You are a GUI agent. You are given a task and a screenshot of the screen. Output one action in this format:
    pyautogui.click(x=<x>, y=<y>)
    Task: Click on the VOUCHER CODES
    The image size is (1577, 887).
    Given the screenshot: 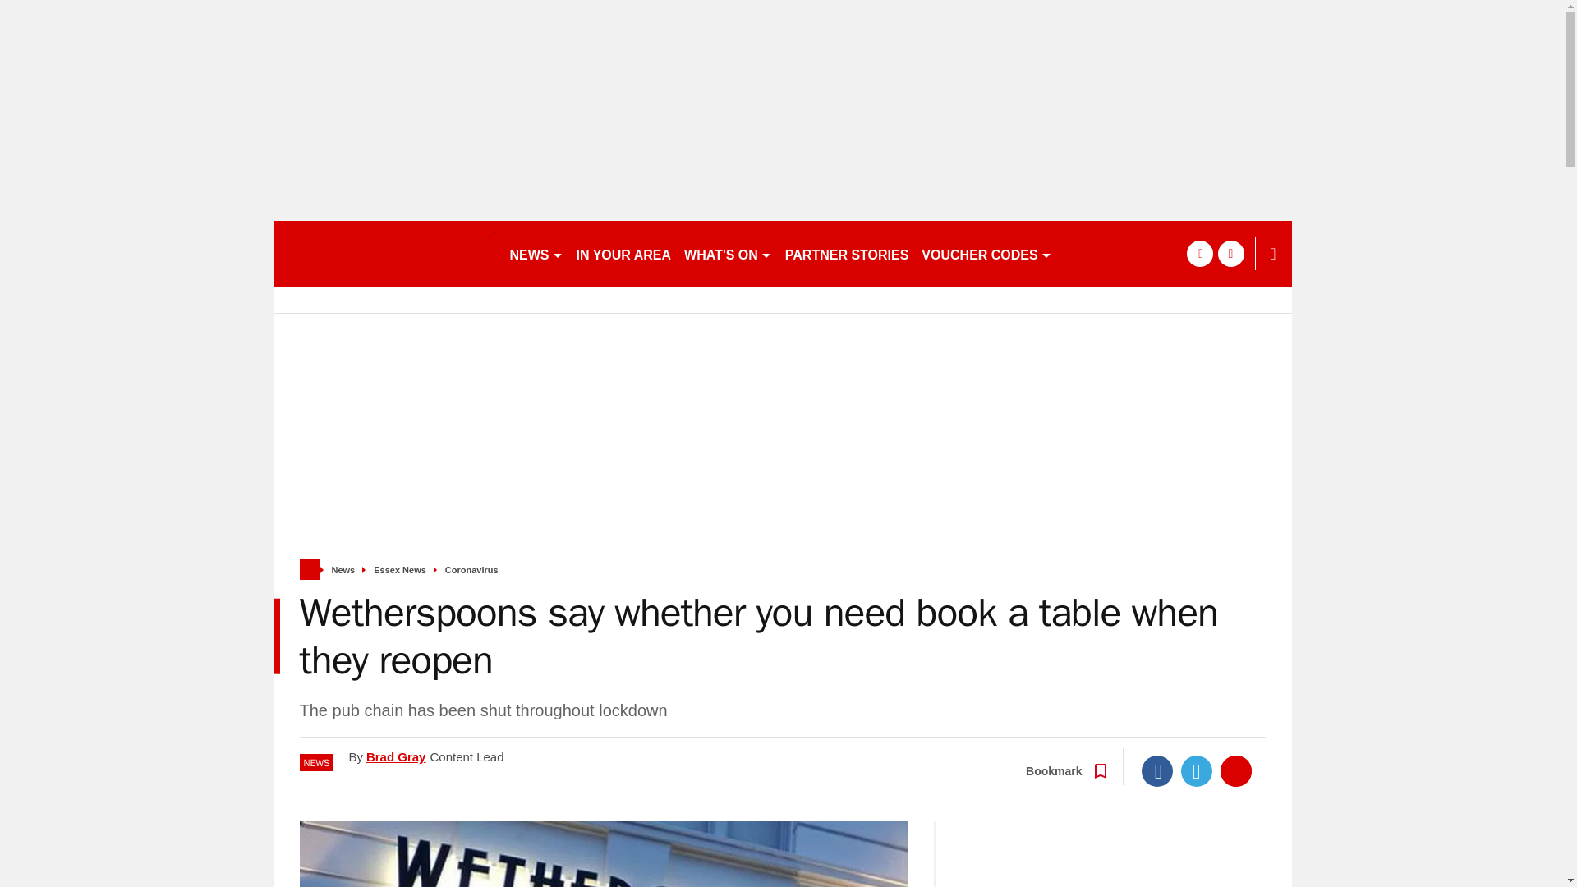 What is the action you would take?
    pyautogui.click(x=986, y=253)
    